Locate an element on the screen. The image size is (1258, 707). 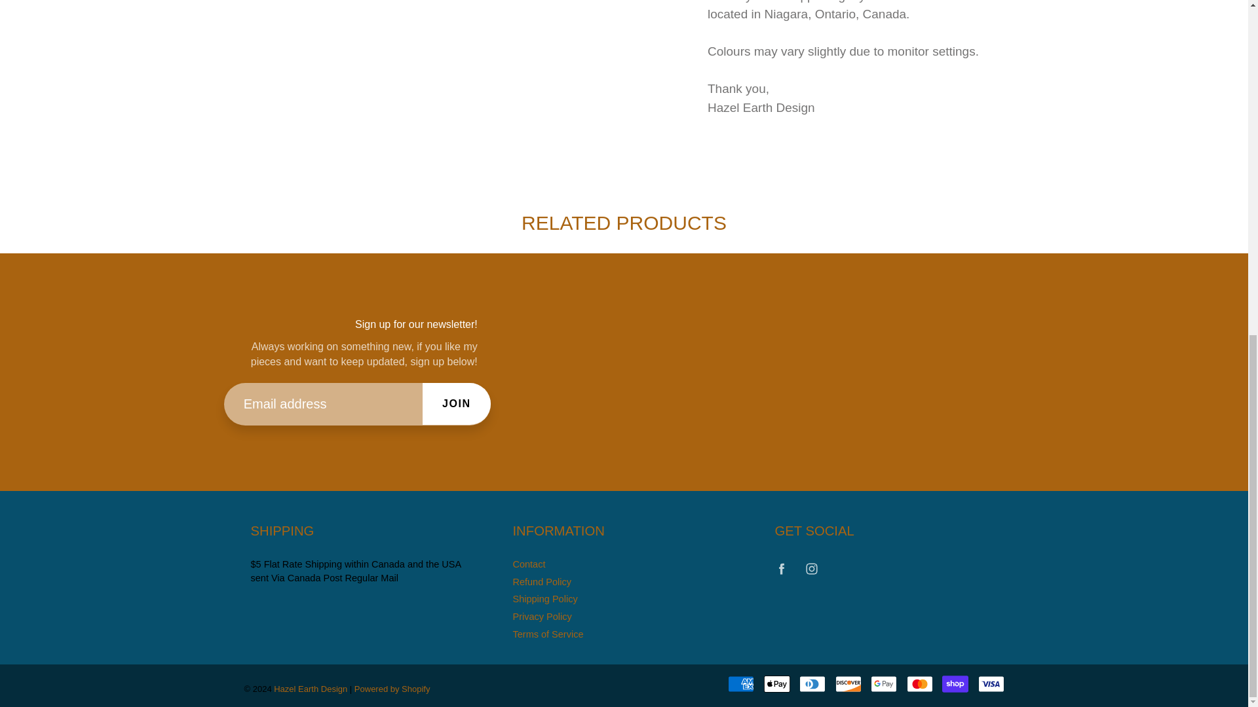
Google Pay is located at coordinates (883, 683).